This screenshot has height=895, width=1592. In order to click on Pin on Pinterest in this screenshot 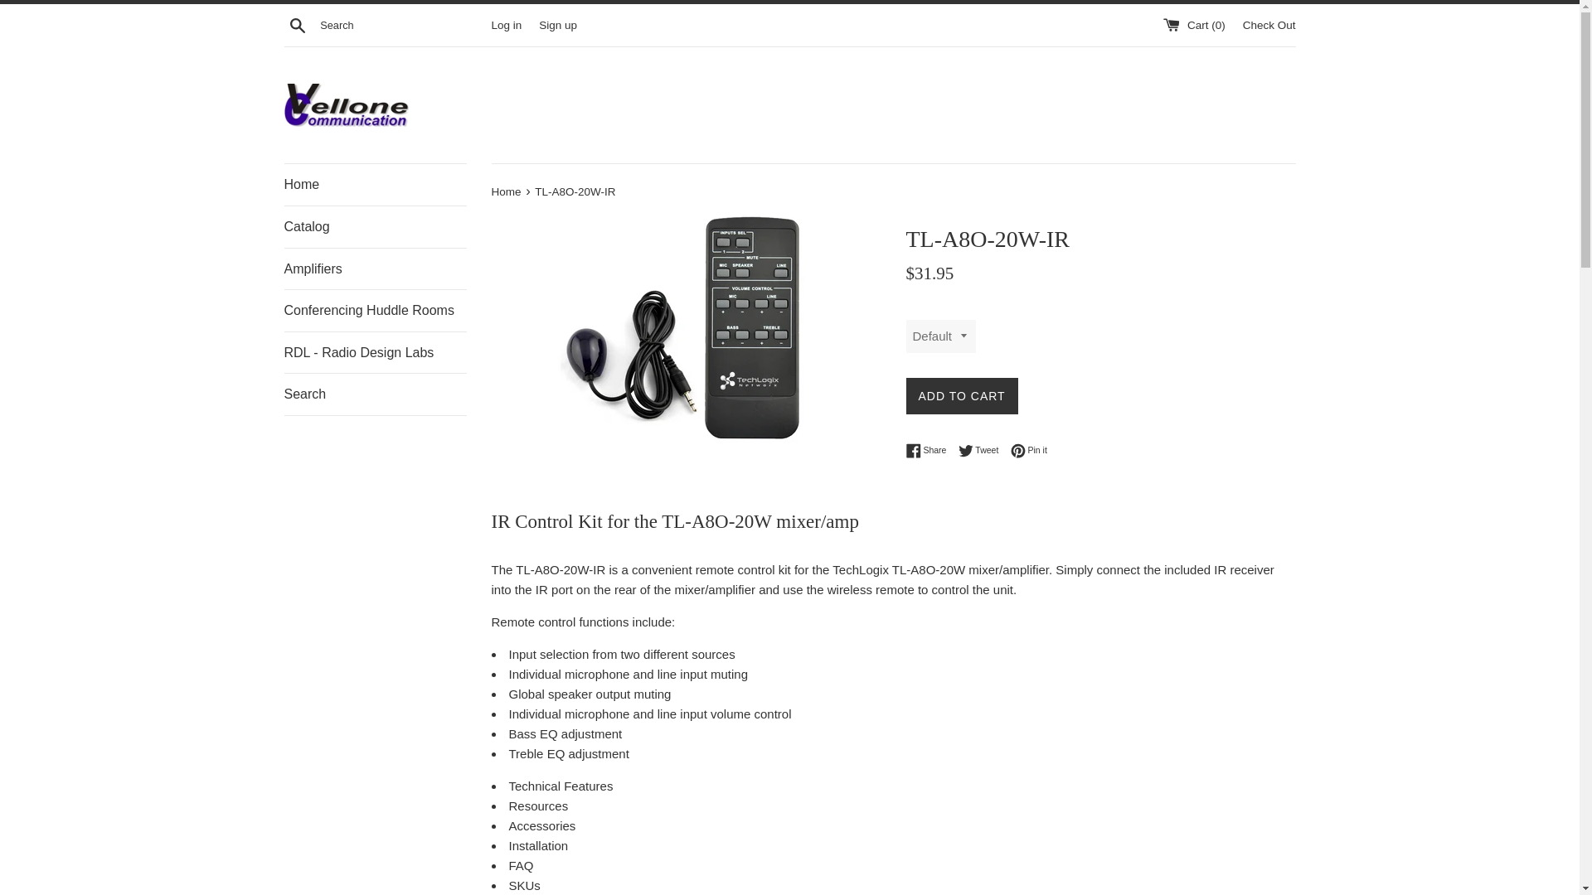, I will do `click(1029, 450)`.